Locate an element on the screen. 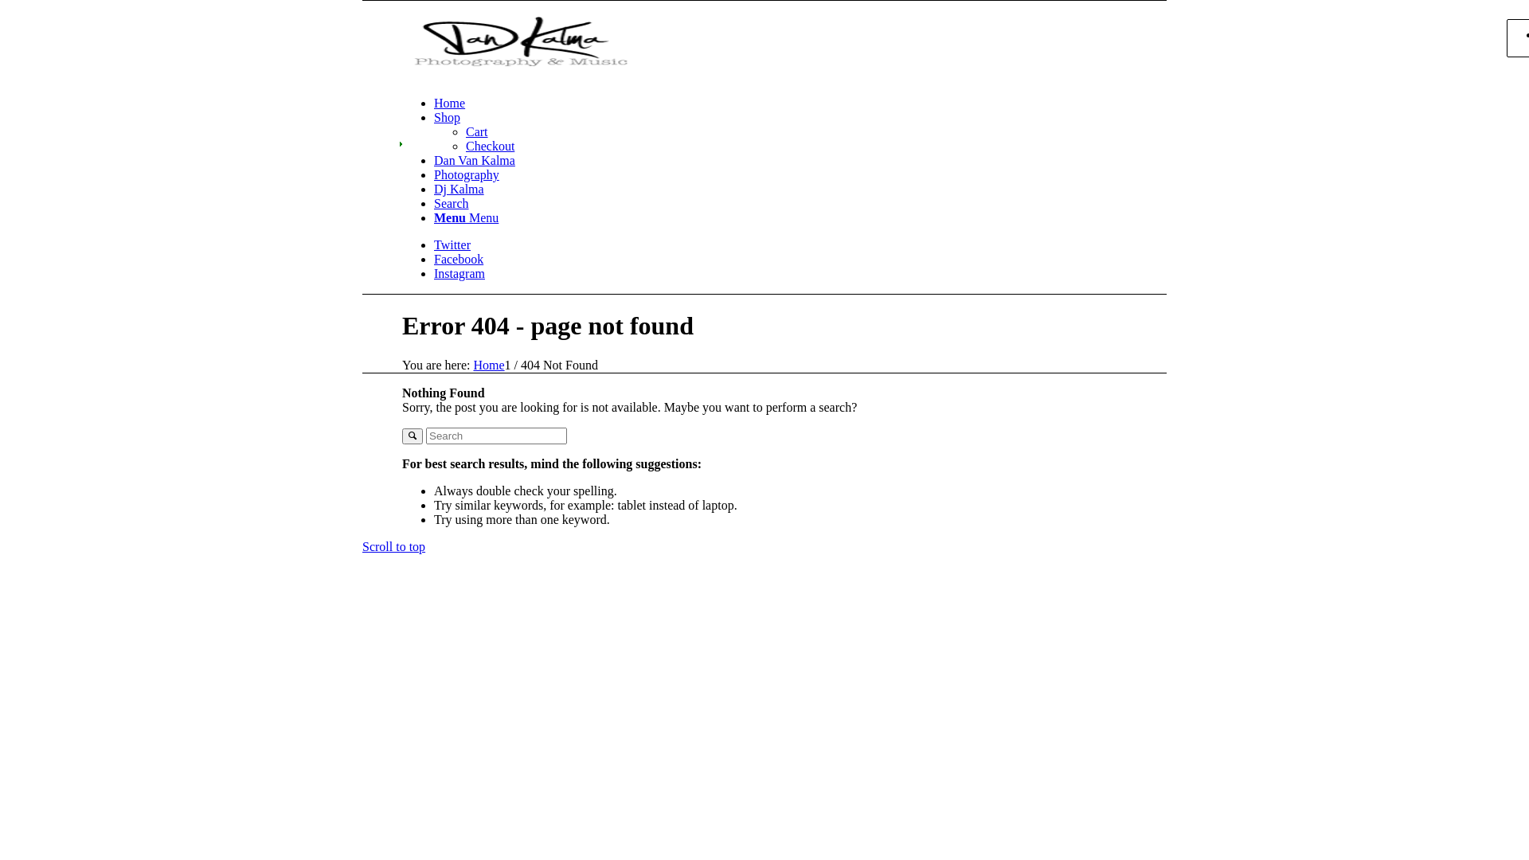 This screenshot has height=860, width=1529. Home is located at coordinates (489, 365).